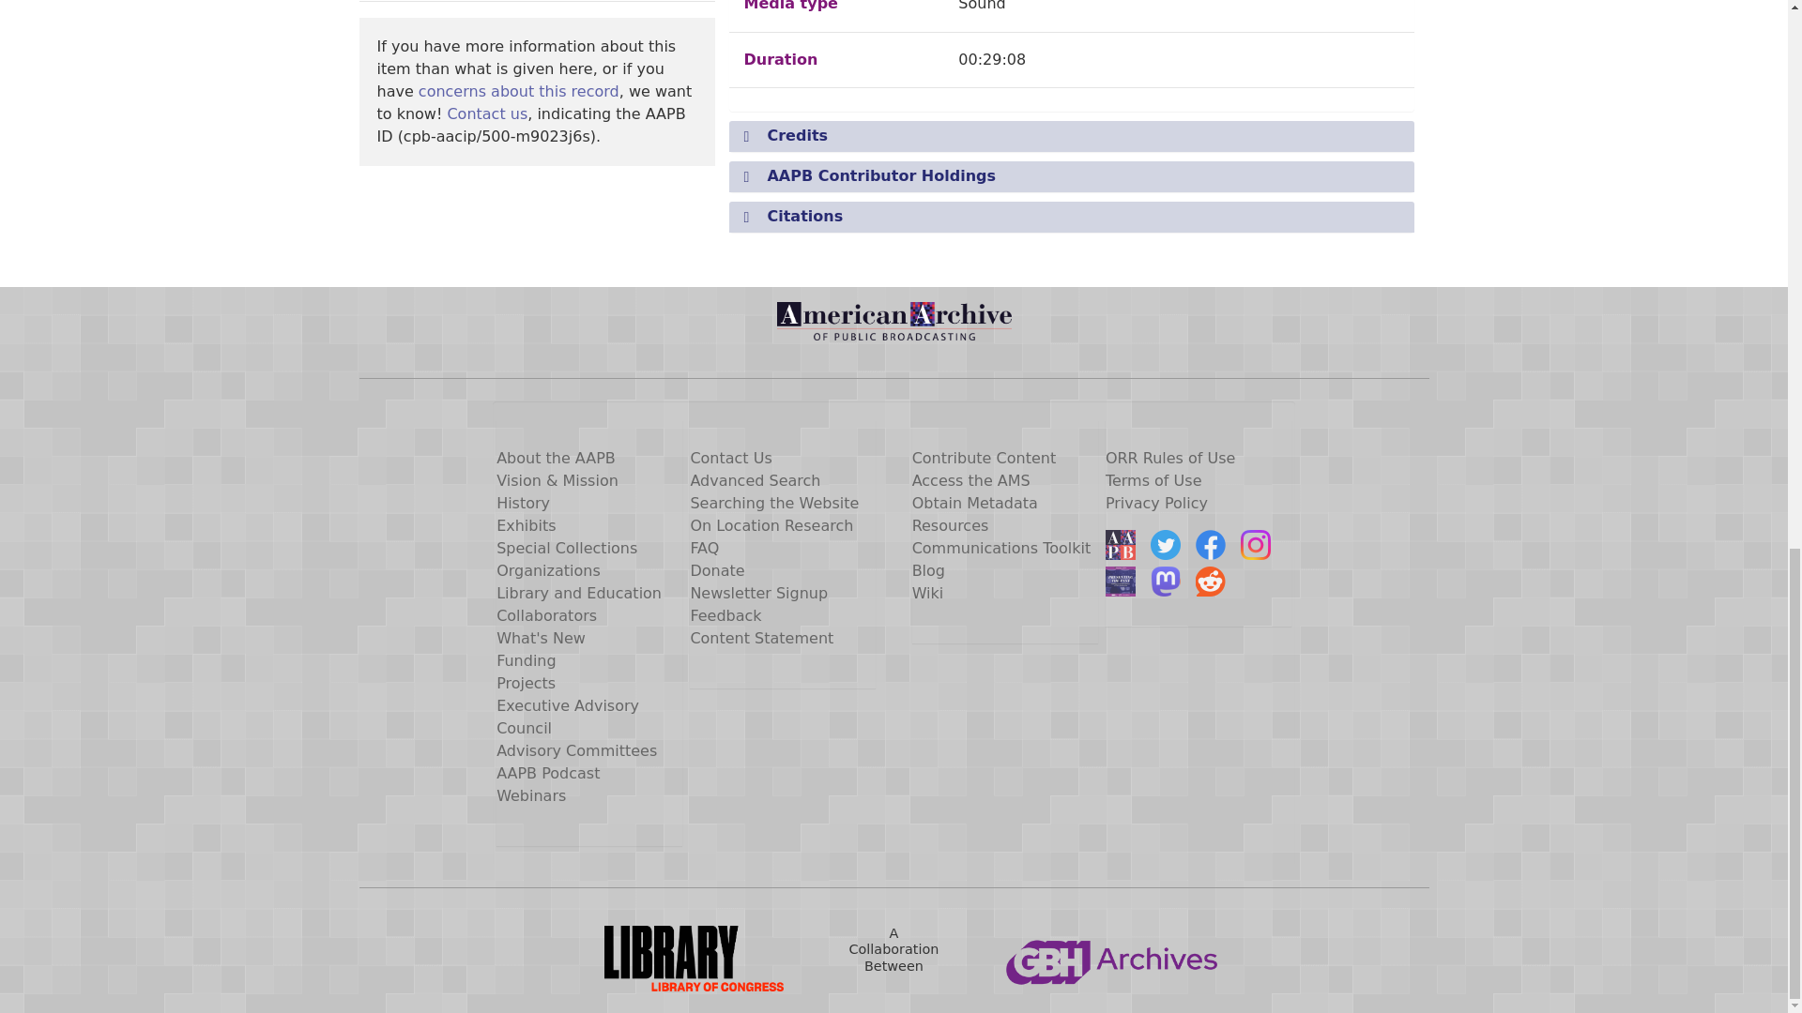 The image size is (1802, 1013). I want to click on Follow us on Mastodon, so click(1166, 582).